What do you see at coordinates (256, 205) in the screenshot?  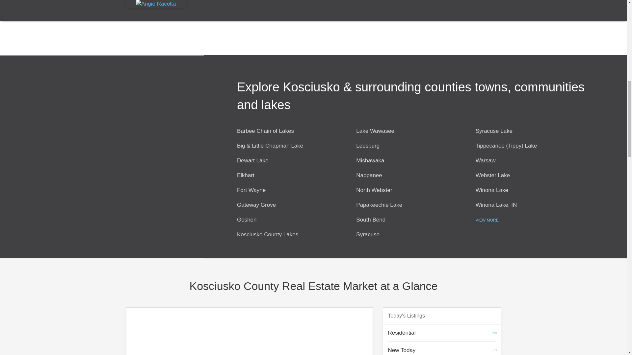 I see `View Gateway Grove` at bounding box center [256, 205].